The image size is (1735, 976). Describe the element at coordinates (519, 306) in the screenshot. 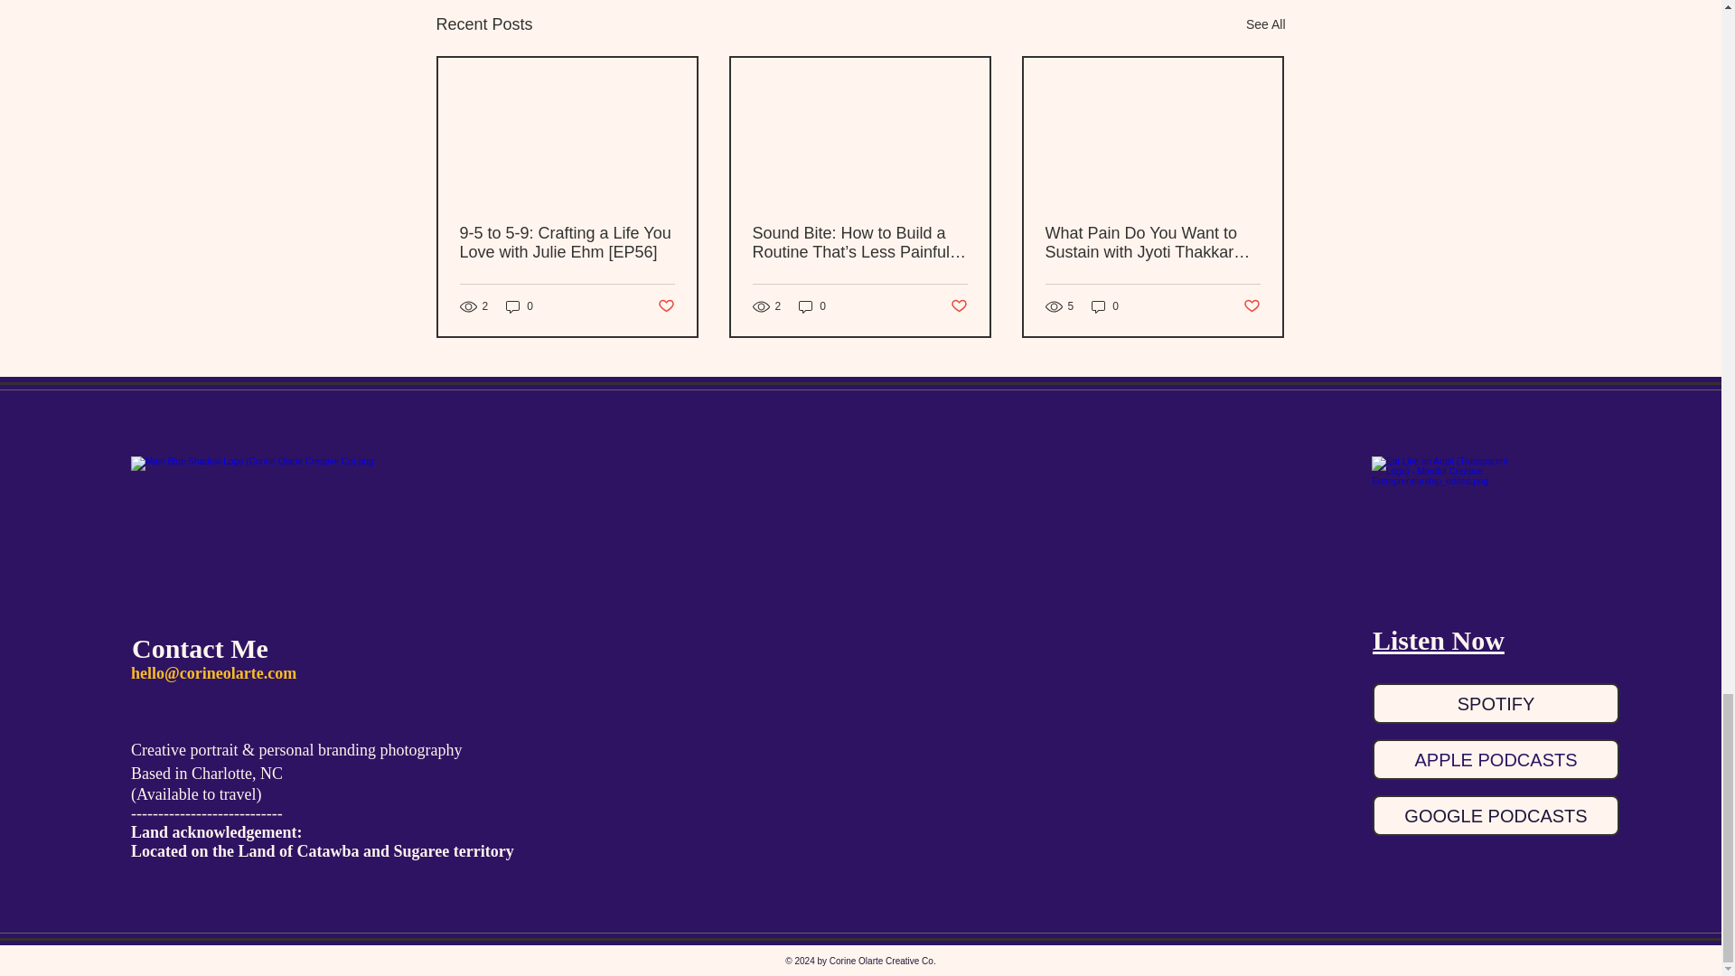

I see `0` at that location.